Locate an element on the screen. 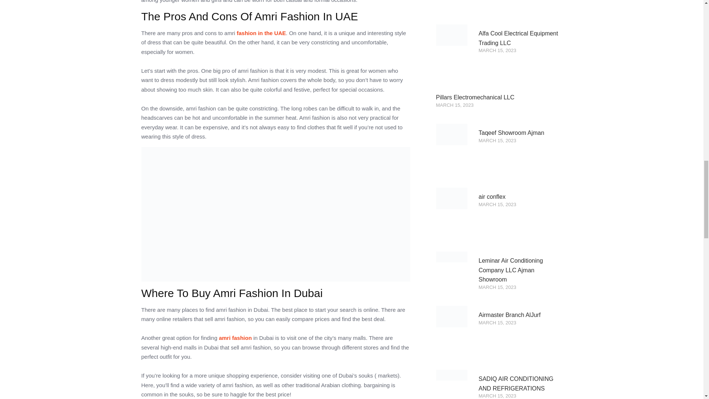  amri fashion is located at coordinates (235, 338).